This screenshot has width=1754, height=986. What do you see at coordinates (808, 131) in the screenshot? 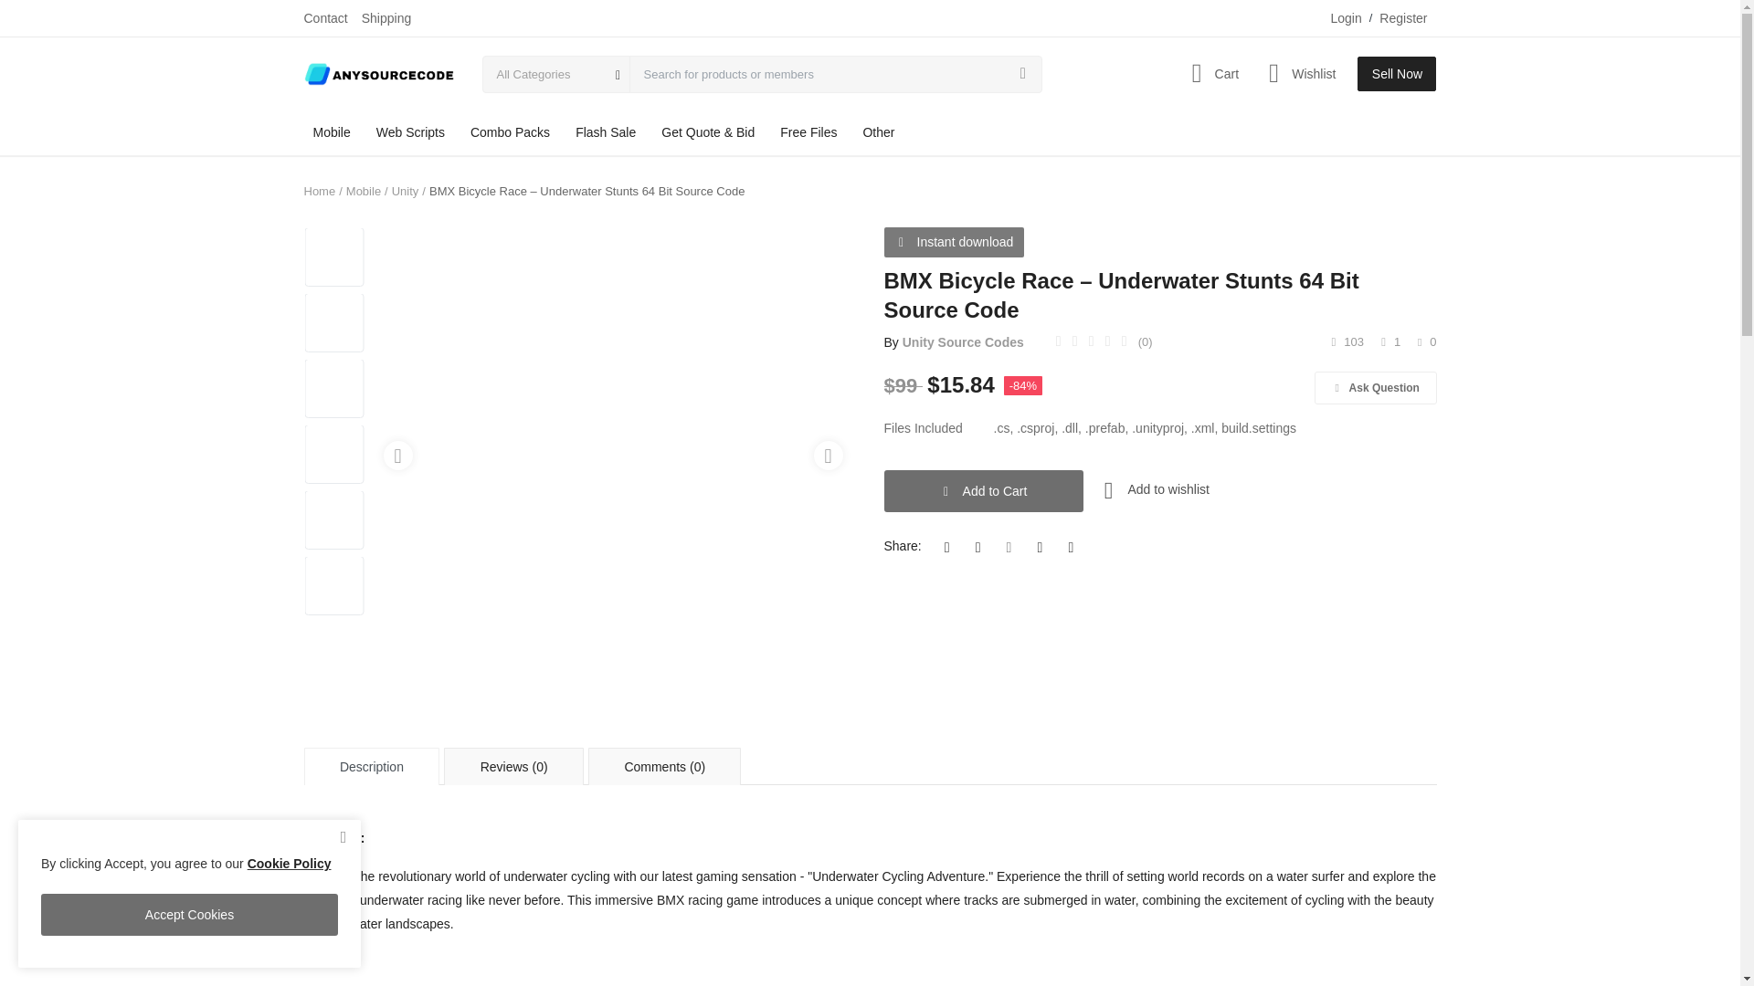
I see `Free Files` at bounding box center [808, 131].